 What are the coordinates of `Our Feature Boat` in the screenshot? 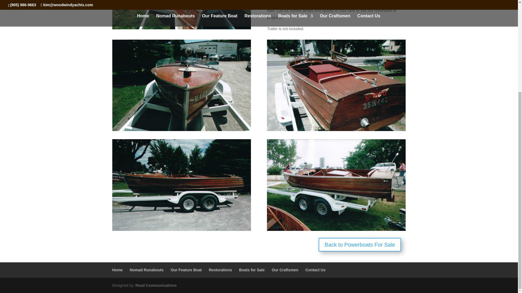 It's located at (186, 270).